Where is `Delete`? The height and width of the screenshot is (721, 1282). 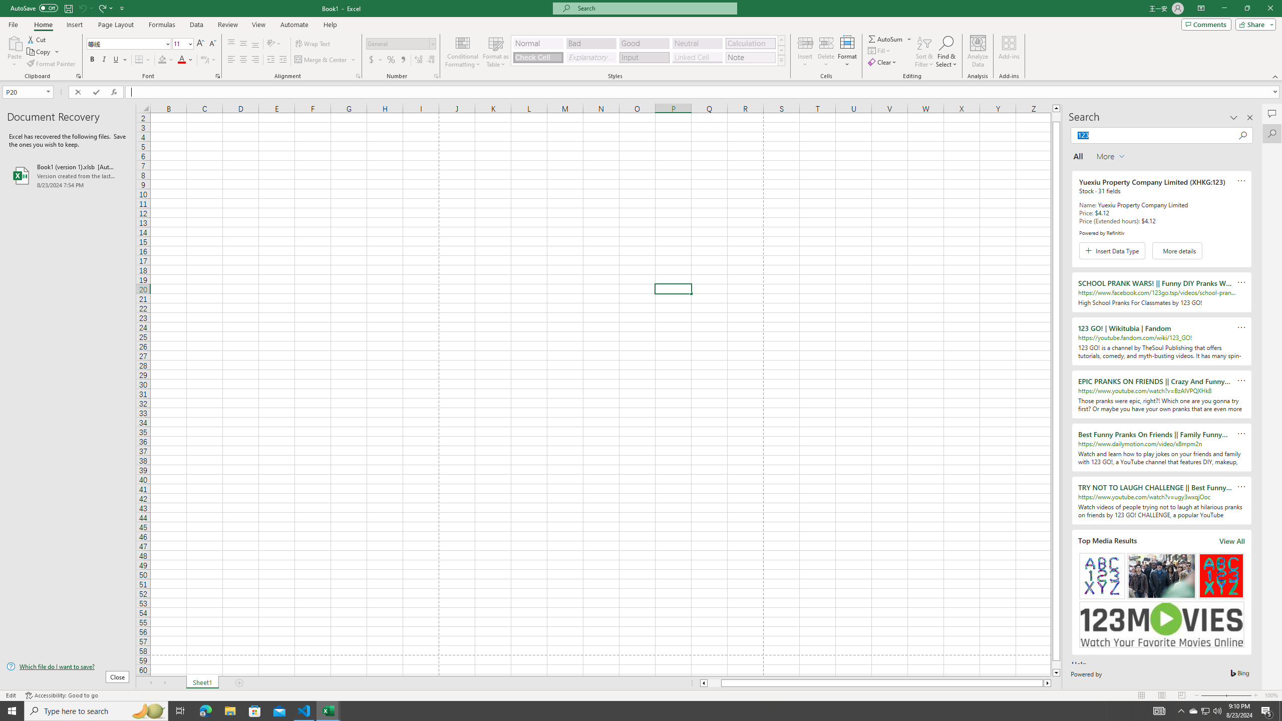
Delete is located at coordinates (826, 52).